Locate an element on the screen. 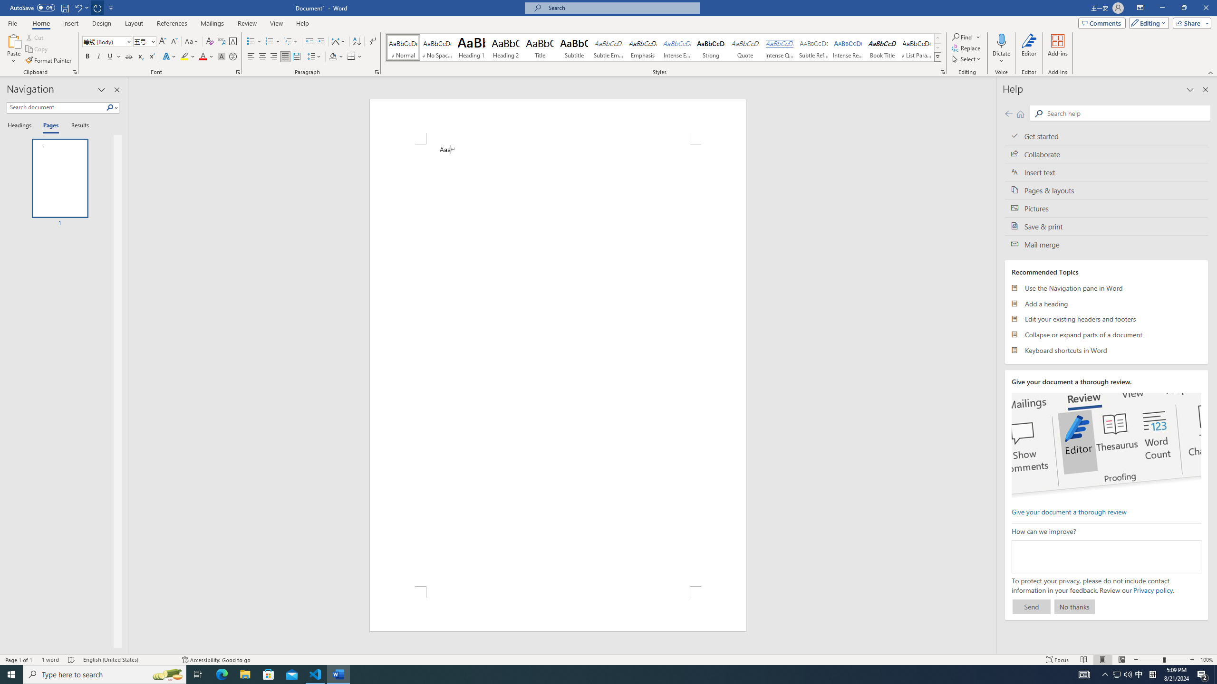  Language English (United States) is located at coordinates (127, 660).